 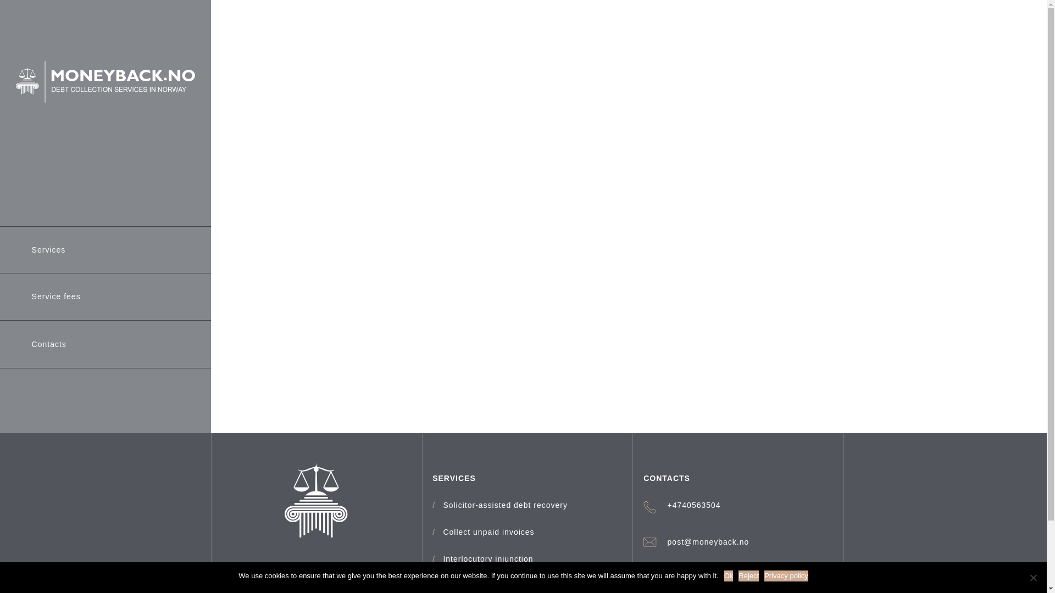 What do you see at coordinates (505, 505) in the screenshot?
I see `Solicitor-assisted debt recovery` at bounding box center [505, 505].